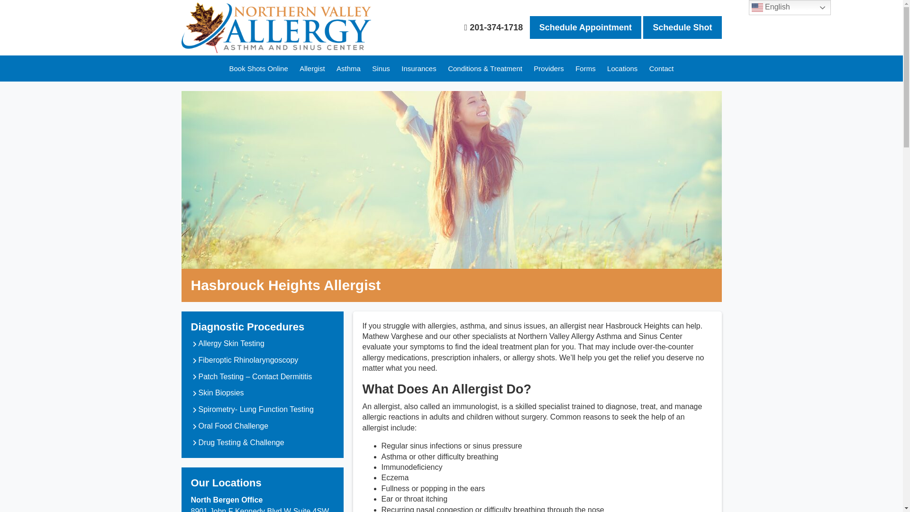 Image resolution: width=910 pixels, height=512 pixels. I want to click on Book Shots Online, so click(259, 68).